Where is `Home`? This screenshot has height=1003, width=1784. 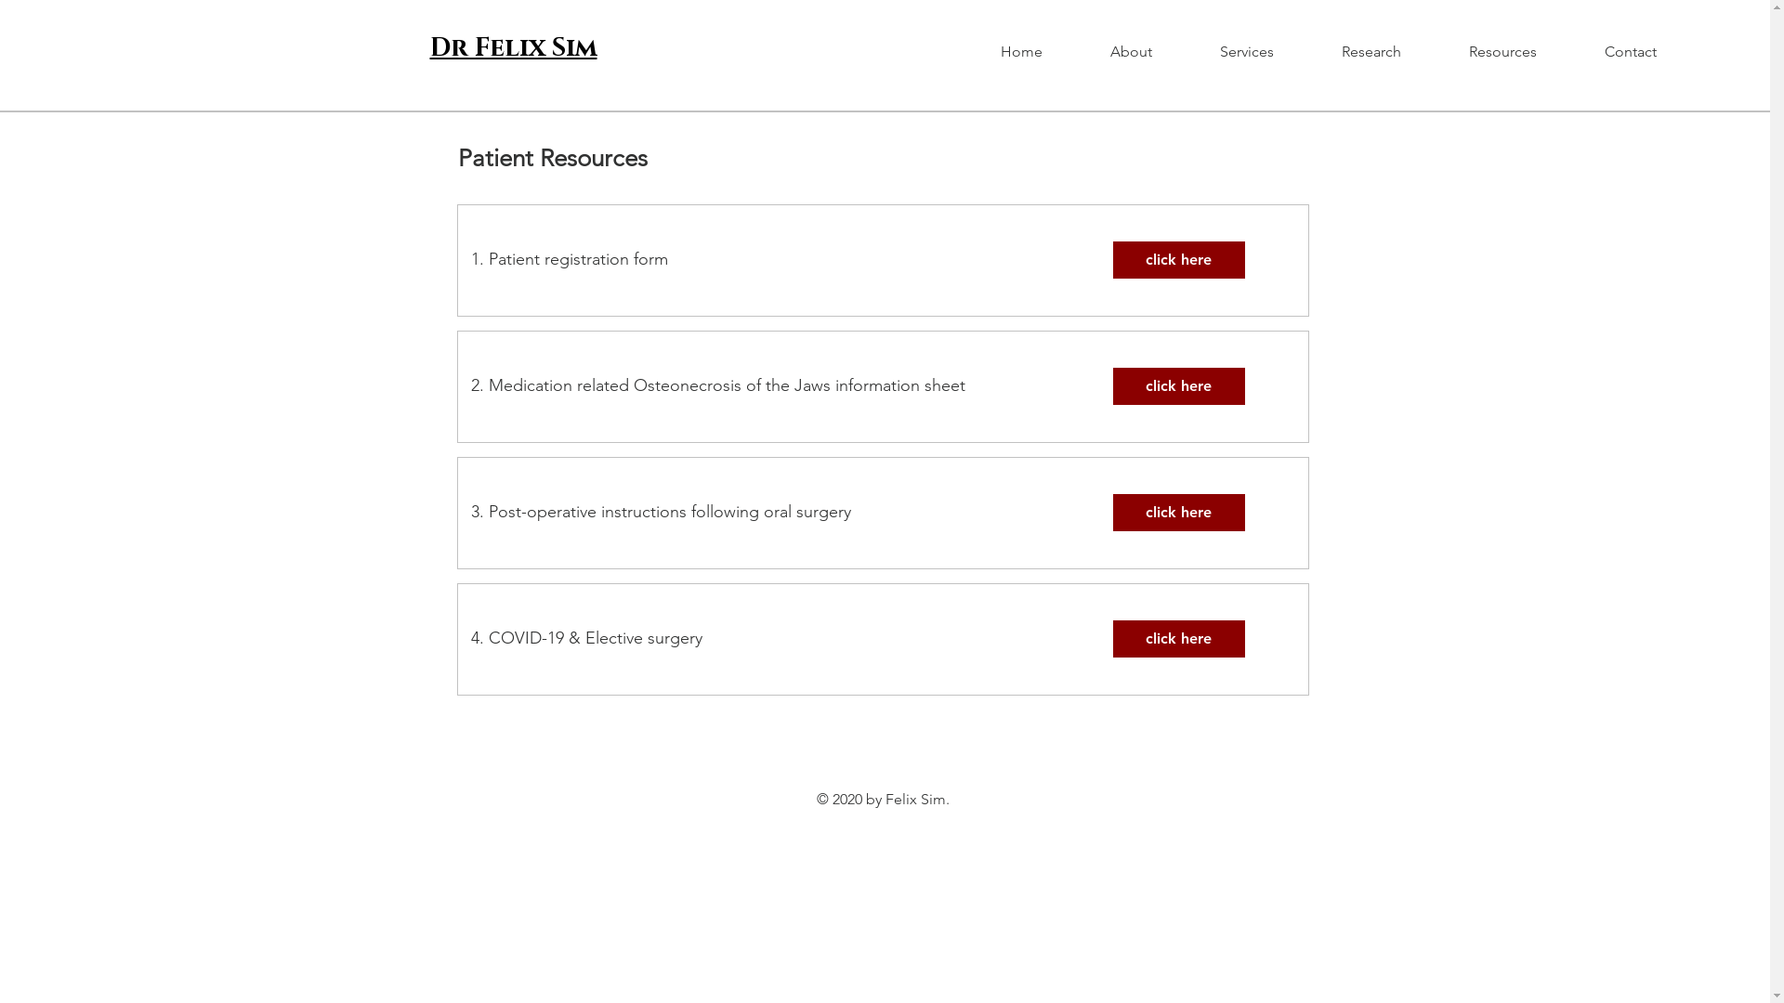
Home is located at coordinates (1042, 52).